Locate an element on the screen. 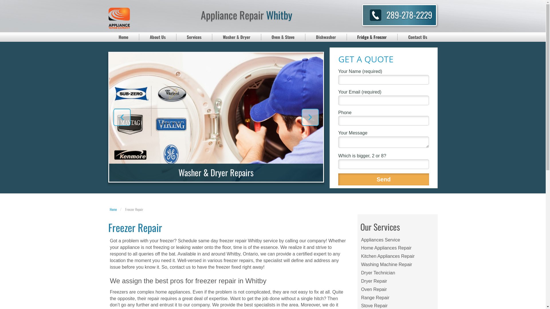 Image resolution: width=550 pixels, height=309 pixels. Dryer Technician is located at coordinates (398, 273).